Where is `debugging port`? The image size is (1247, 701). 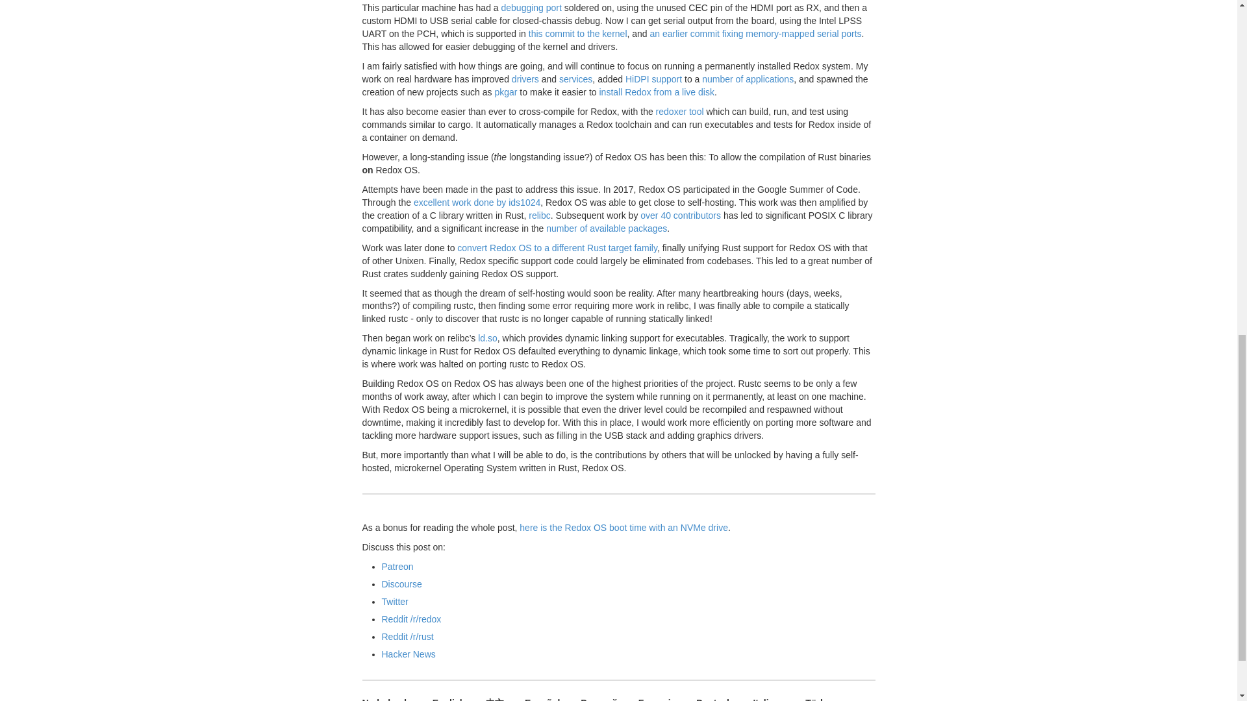
debugging port is located at coordinates (531, 8).